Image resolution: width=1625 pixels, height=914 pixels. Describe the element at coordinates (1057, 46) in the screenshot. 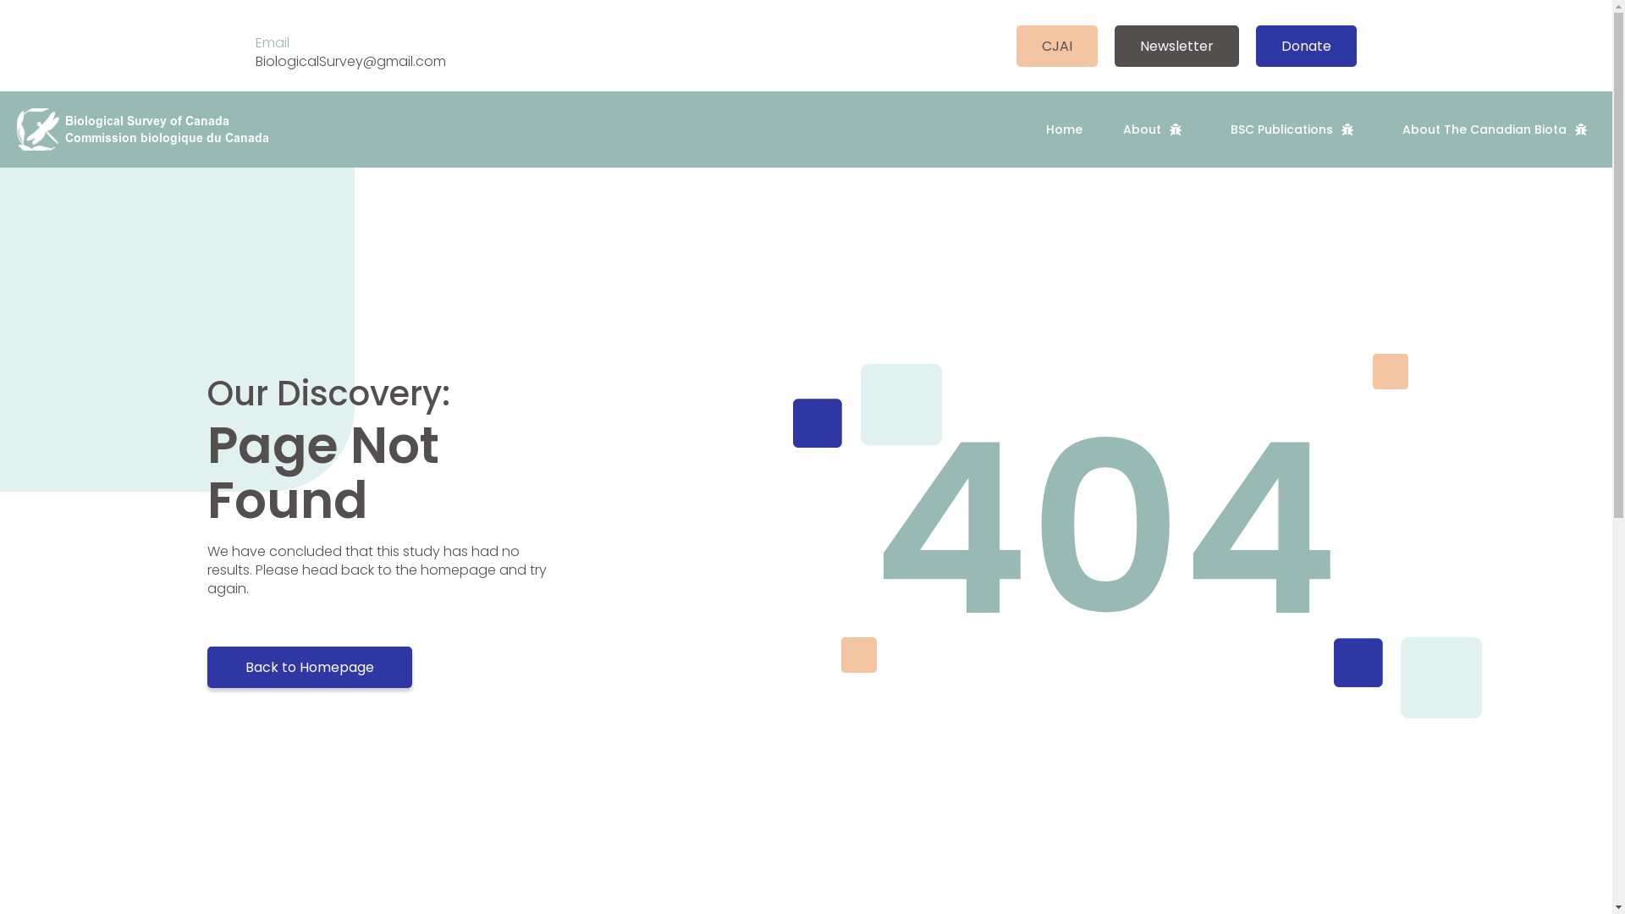

I see `CJAI` at that location.